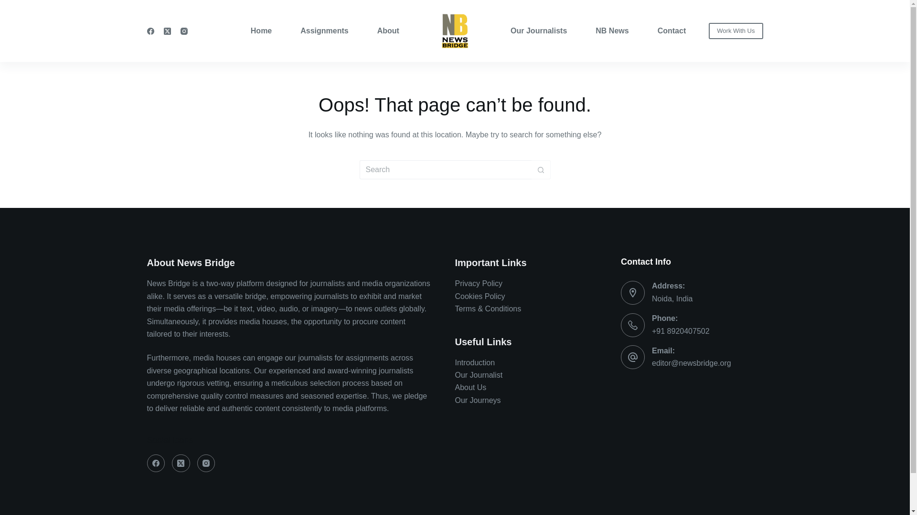 This screenshot has width=917, height=515. What do you see at coordinates (546, 31) in the screenshot?
I see `Our Journalists` at bounding box center [546, 31].